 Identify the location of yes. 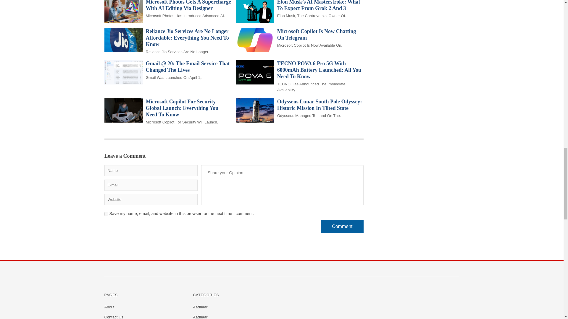
(106, 214).